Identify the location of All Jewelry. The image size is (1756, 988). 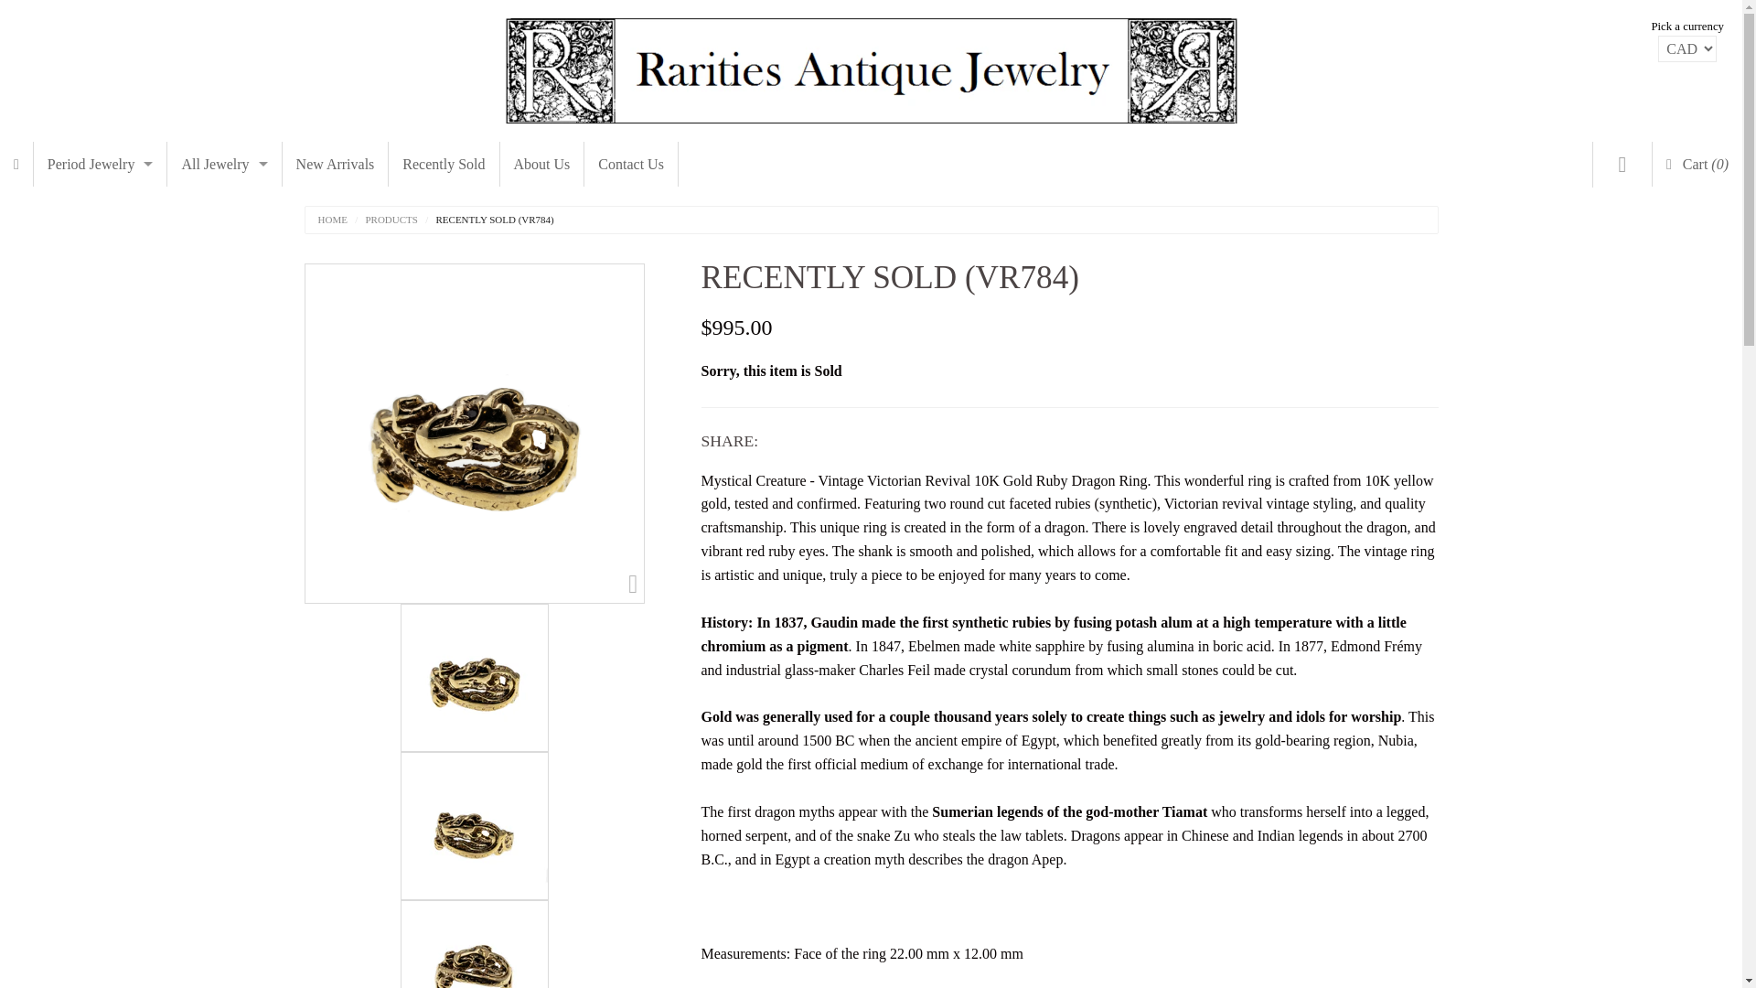
(223, 165).